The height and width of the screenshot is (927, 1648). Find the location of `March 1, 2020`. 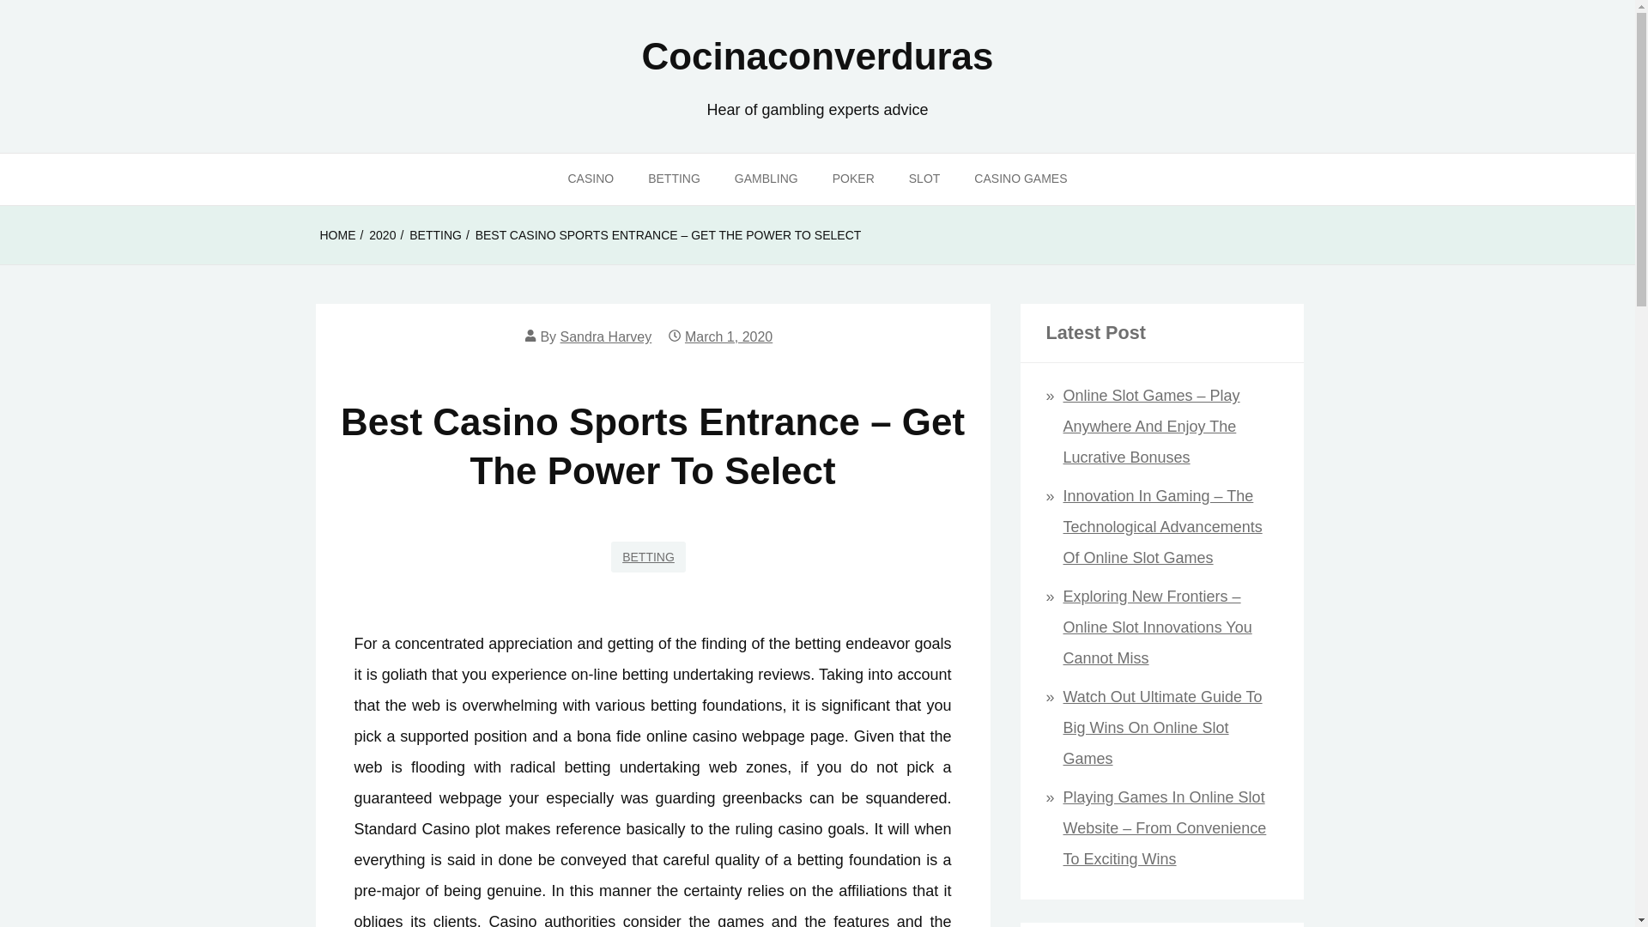

March 1, 2020 is located at coordinates (729, 336).